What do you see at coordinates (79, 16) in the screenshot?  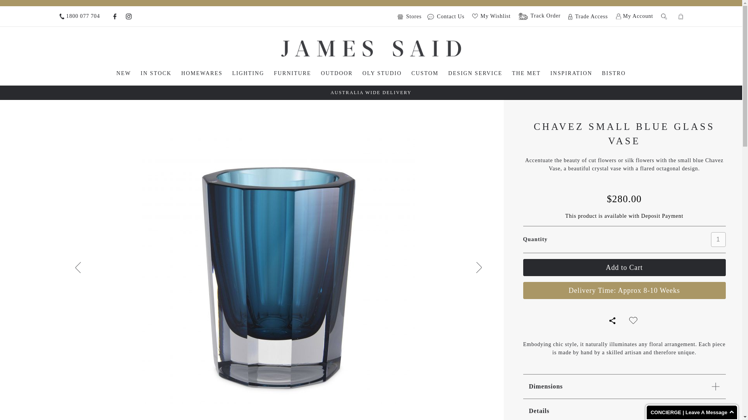 I see `1800 077 704` at bounding box center [79, 16].